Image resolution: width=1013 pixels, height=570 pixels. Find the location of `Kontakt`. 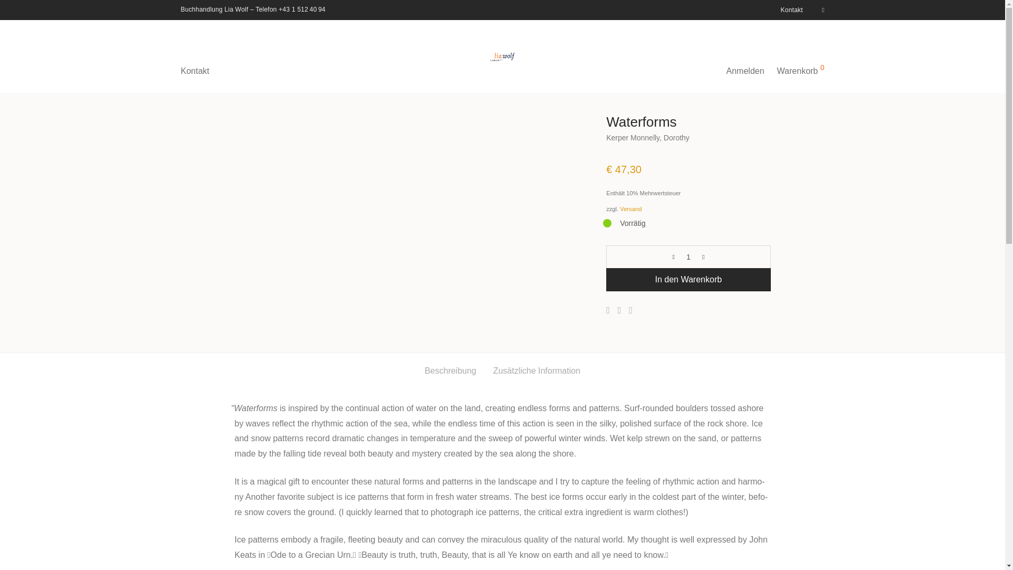

Kontakt is located at coordinates (789, 9).